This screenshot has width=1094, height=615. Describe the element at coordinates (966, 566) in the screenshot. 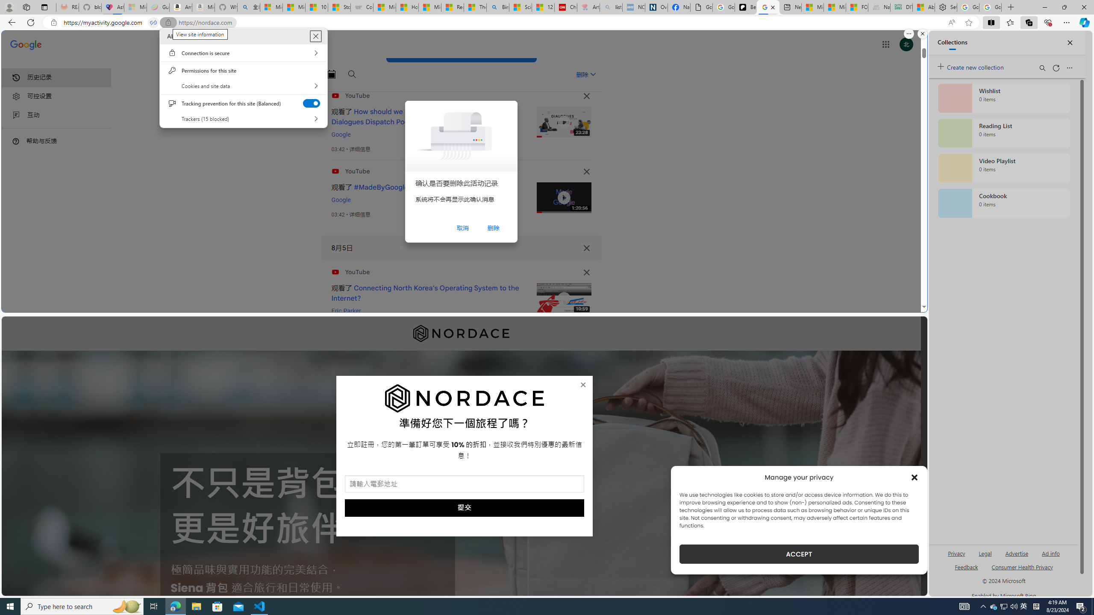

I see `AutomationID: sb_feedback` at that location.